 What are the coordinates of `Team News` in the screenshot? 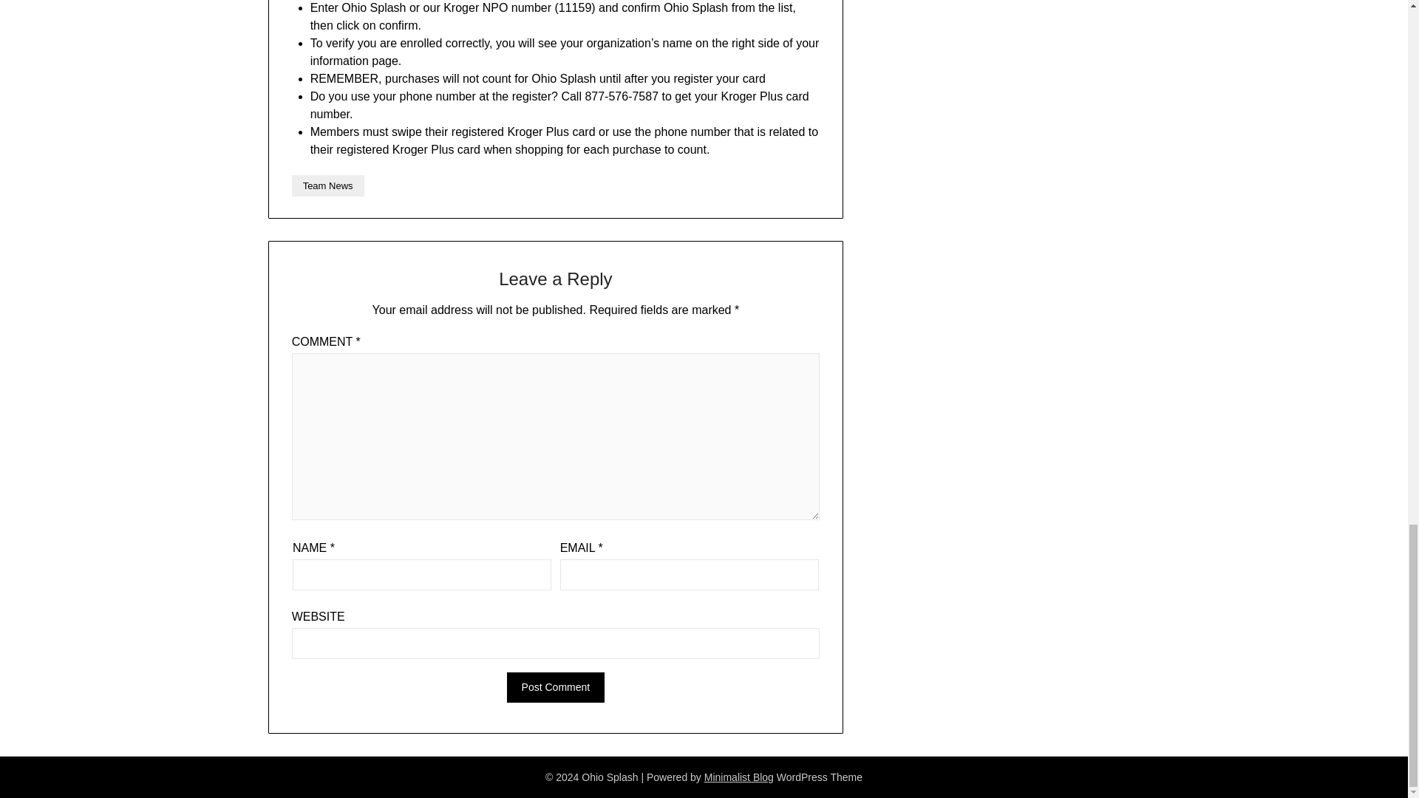 It's located at (328, 185).